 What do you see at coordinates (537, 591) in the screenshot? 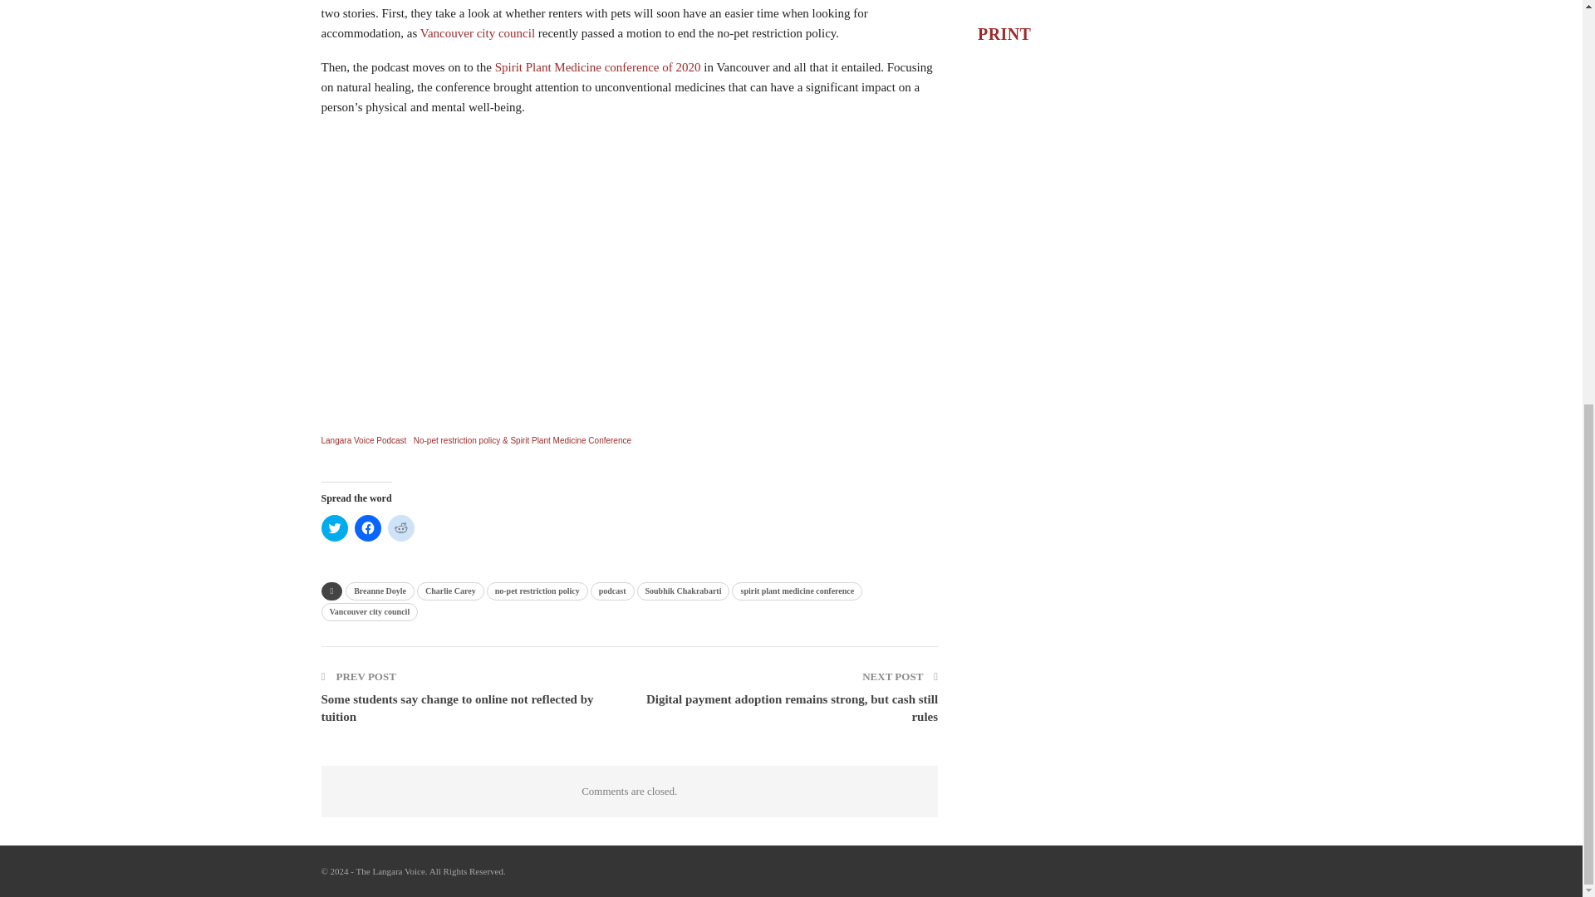
I see `no-pet restriction policy` at bounding box center [537, 591].